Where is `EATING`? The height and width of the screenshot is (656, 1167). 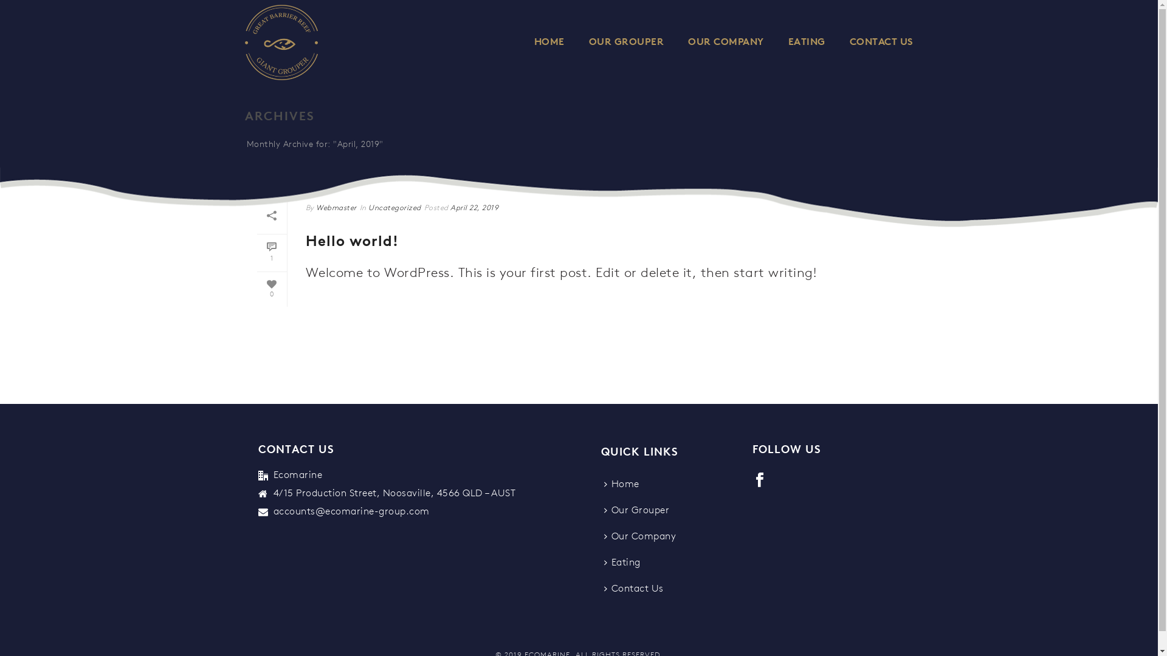 EATING is located at coordinates (806, 43).